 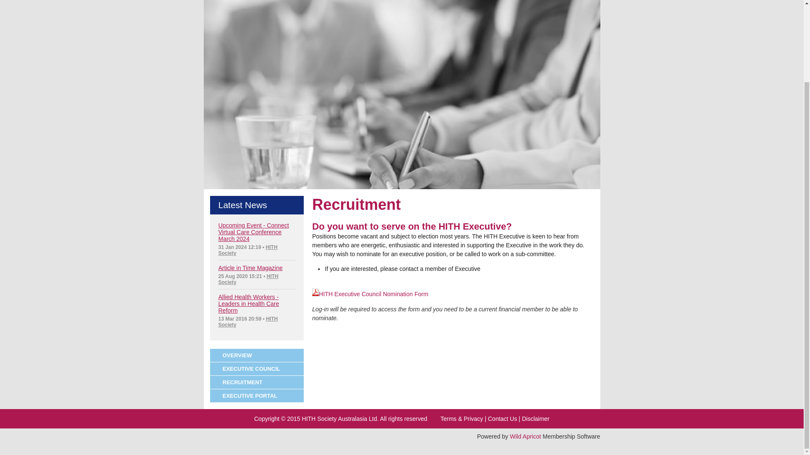 What do you see at coordinates (257, 356) in the screenshot?
I see `OVERVIEW` at bounding box center [257, 356].